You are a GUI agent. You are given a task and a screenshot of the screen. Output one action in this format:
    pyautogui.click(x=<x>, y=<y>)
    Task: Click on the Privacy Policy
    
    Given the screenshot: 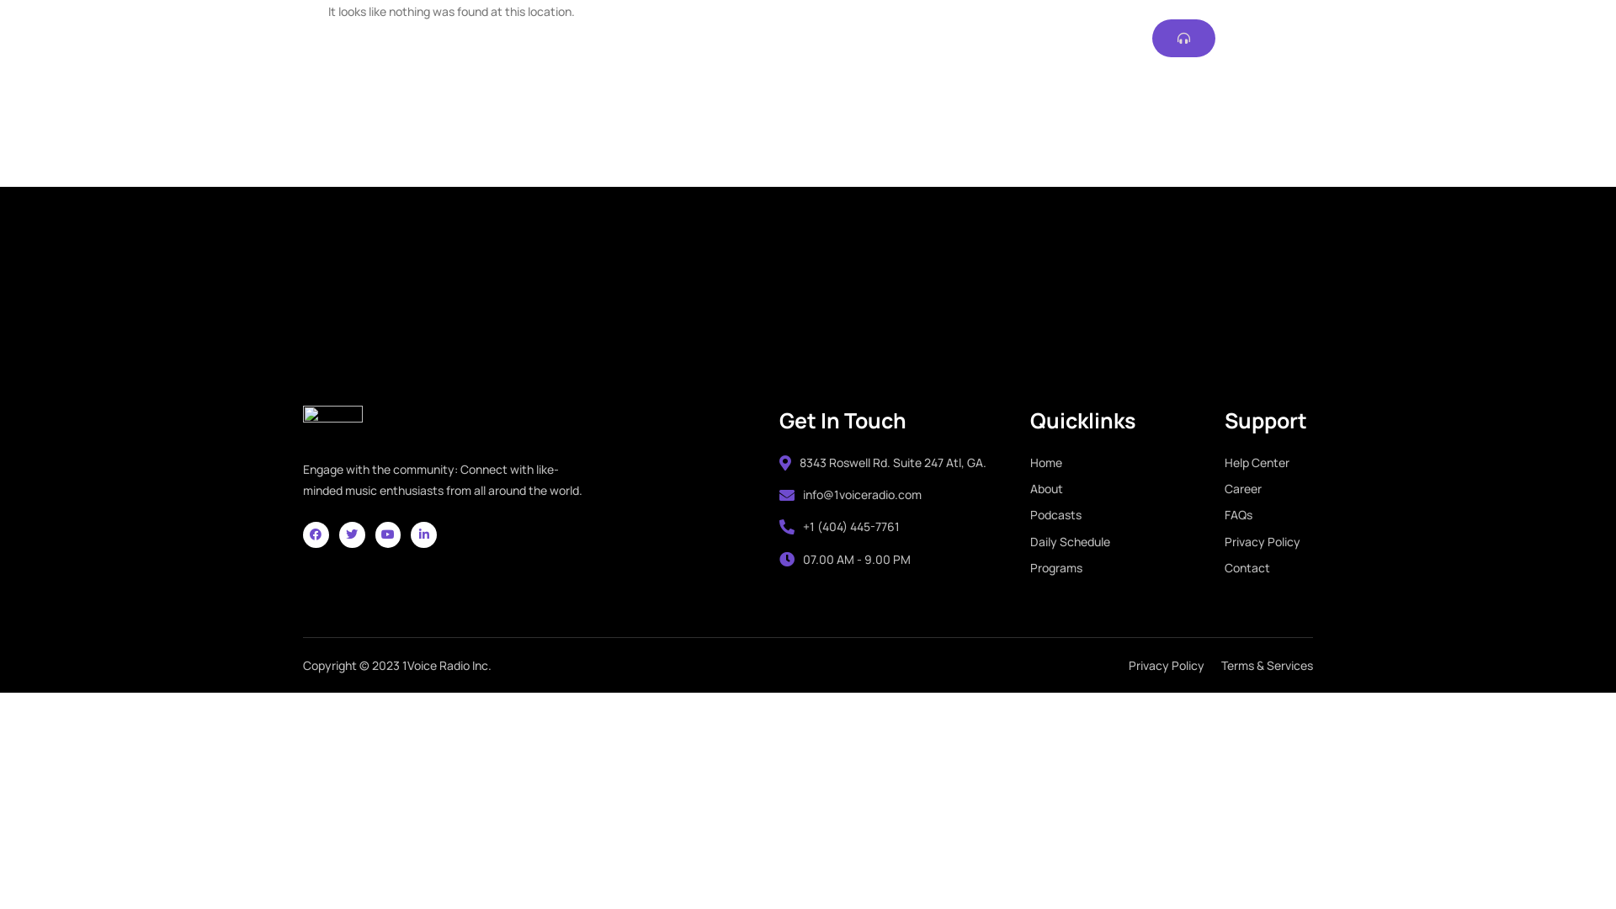 What is the action you would take?
    pyautogui.click(x=1269, y=542)
    